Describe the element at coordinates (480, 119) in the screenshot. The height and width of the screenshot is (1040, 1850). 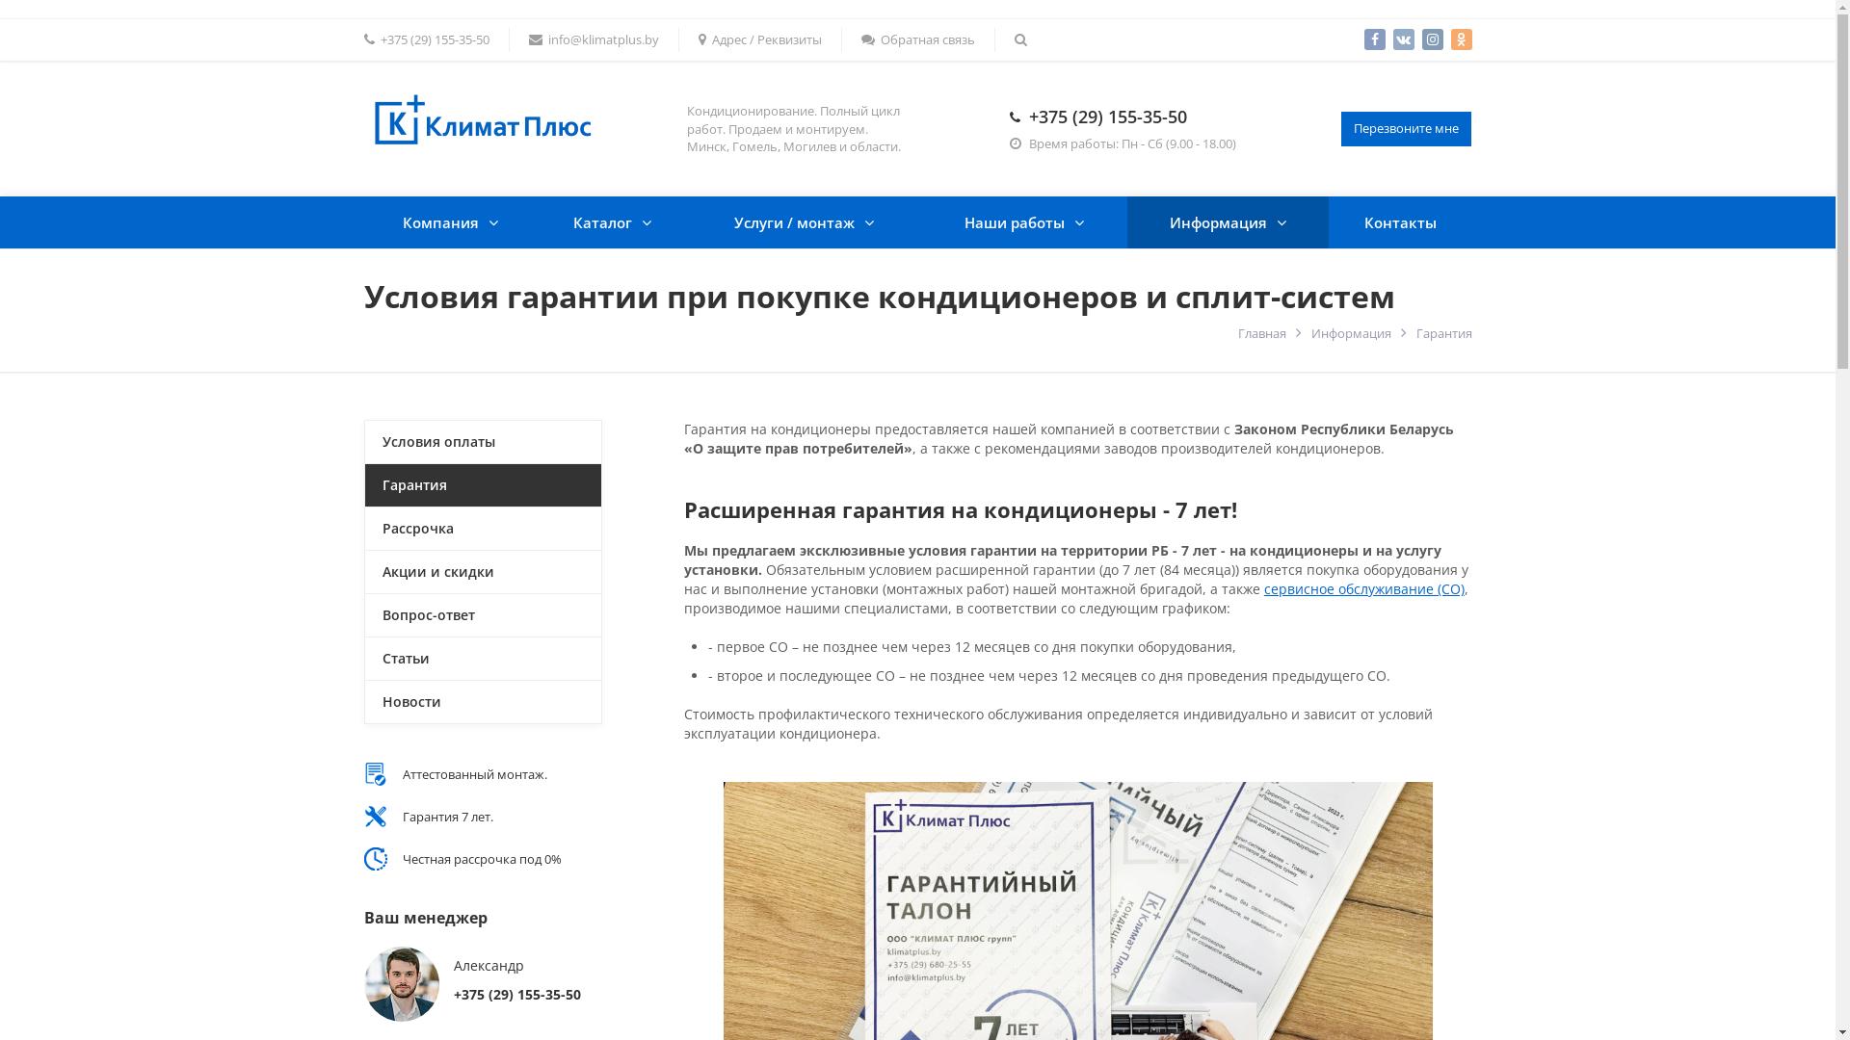
I see `logo.png` at that location.